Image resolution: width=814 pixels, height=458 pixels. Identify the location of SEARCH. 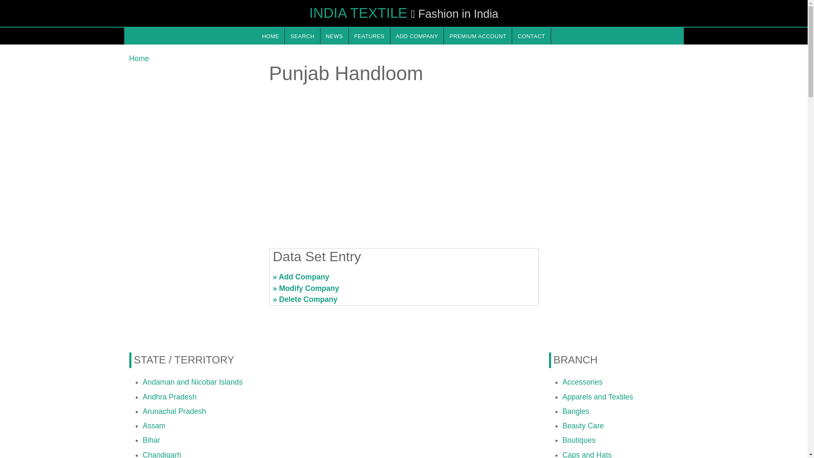
(302, 36).